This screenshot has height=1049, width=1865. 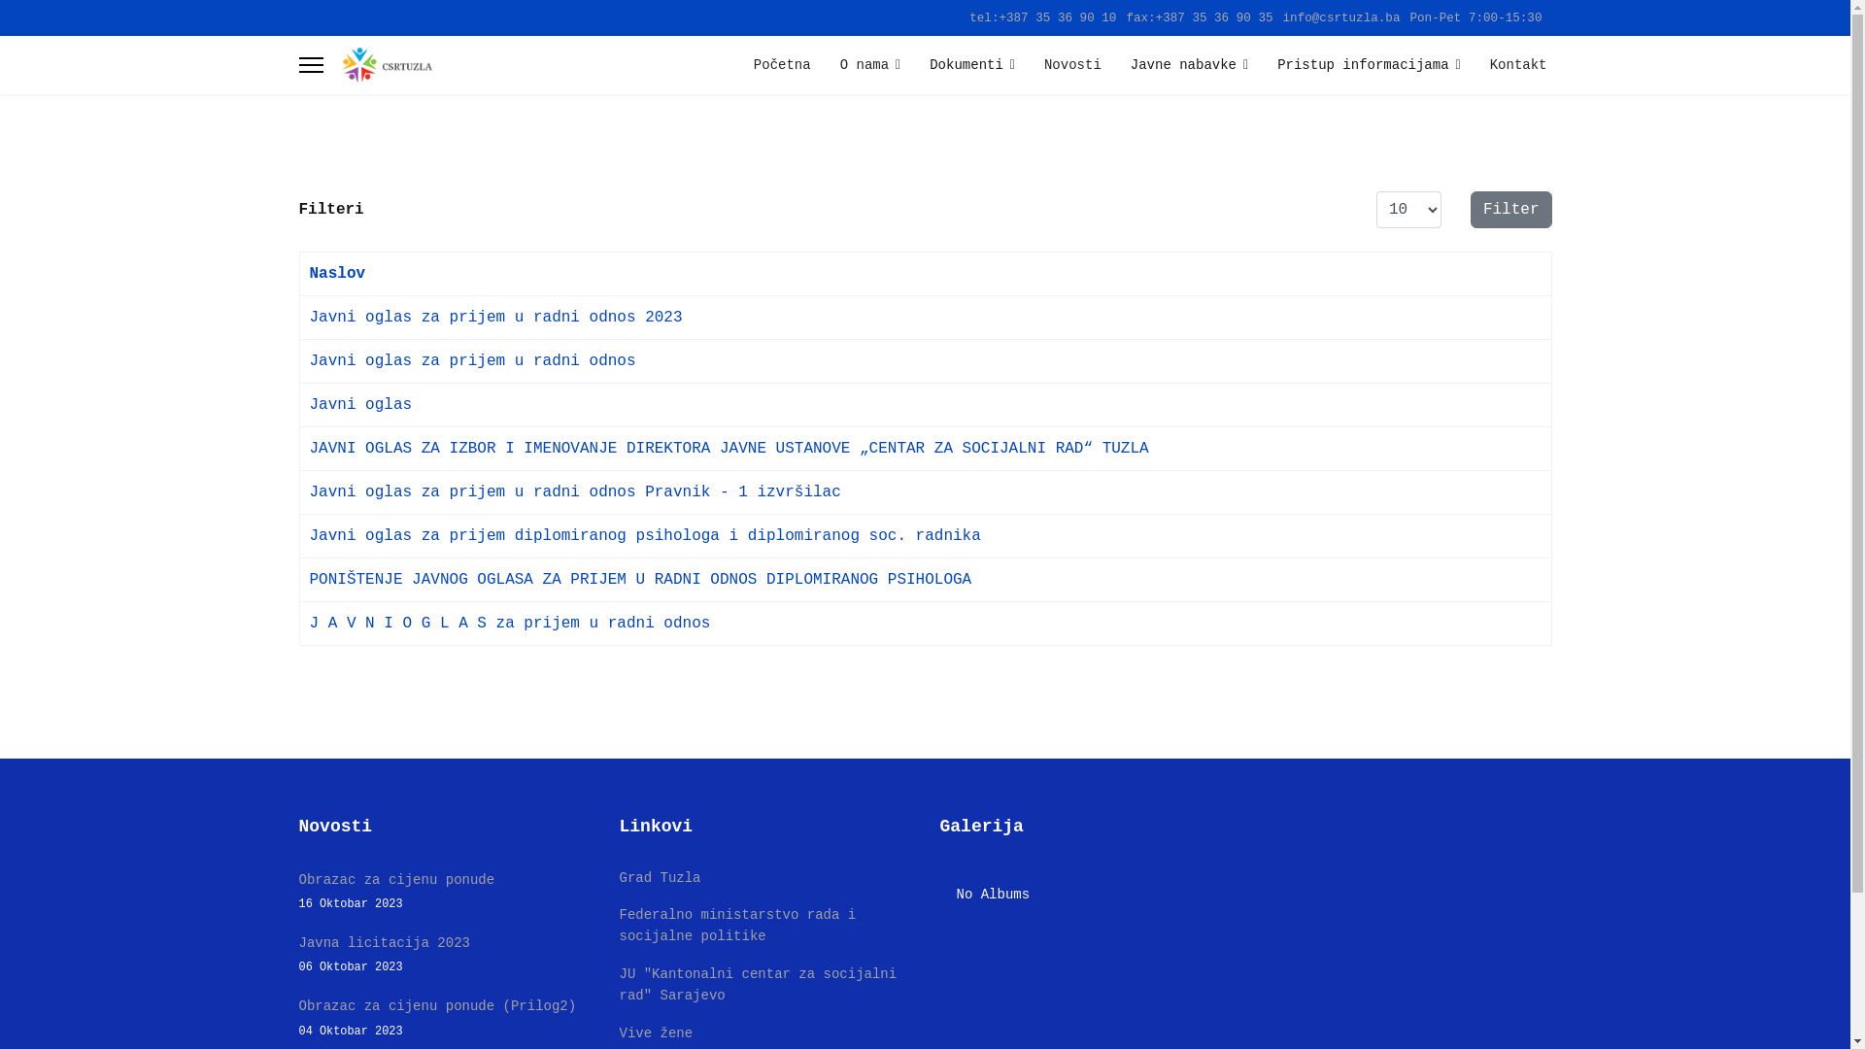 I want to click on Javni oglas za prijem u radni odnos 2023, so click(x=495, y=318).